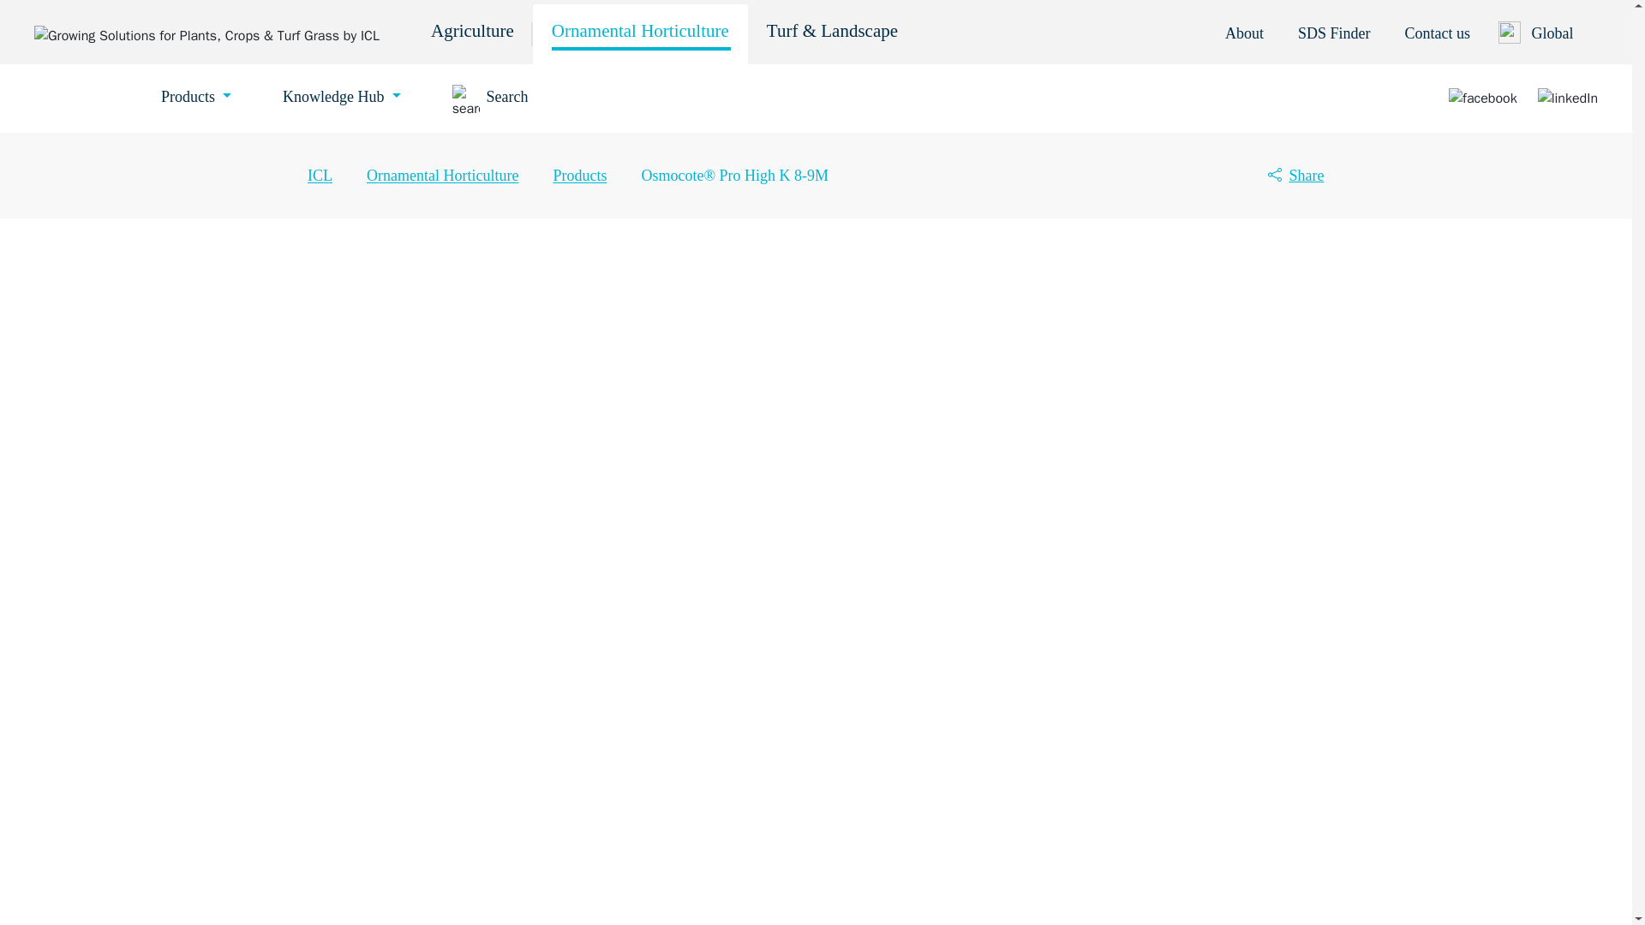 The width and height of the screenshot is (1645, 925). I want to click on Global, so click(1551, 34).